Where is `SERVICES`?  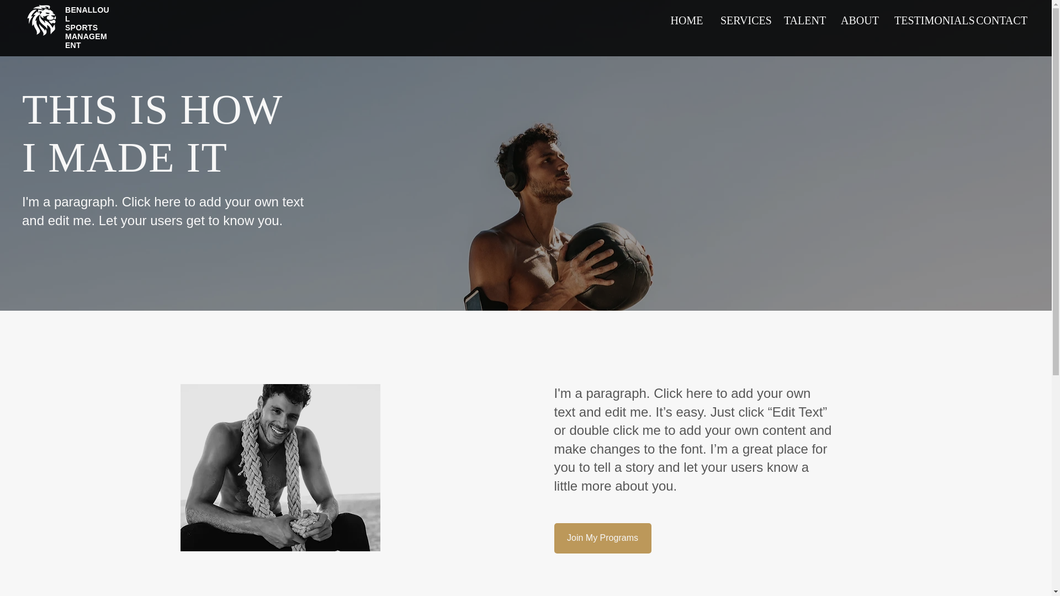 SERVICES is located at coordinates (743, 20).